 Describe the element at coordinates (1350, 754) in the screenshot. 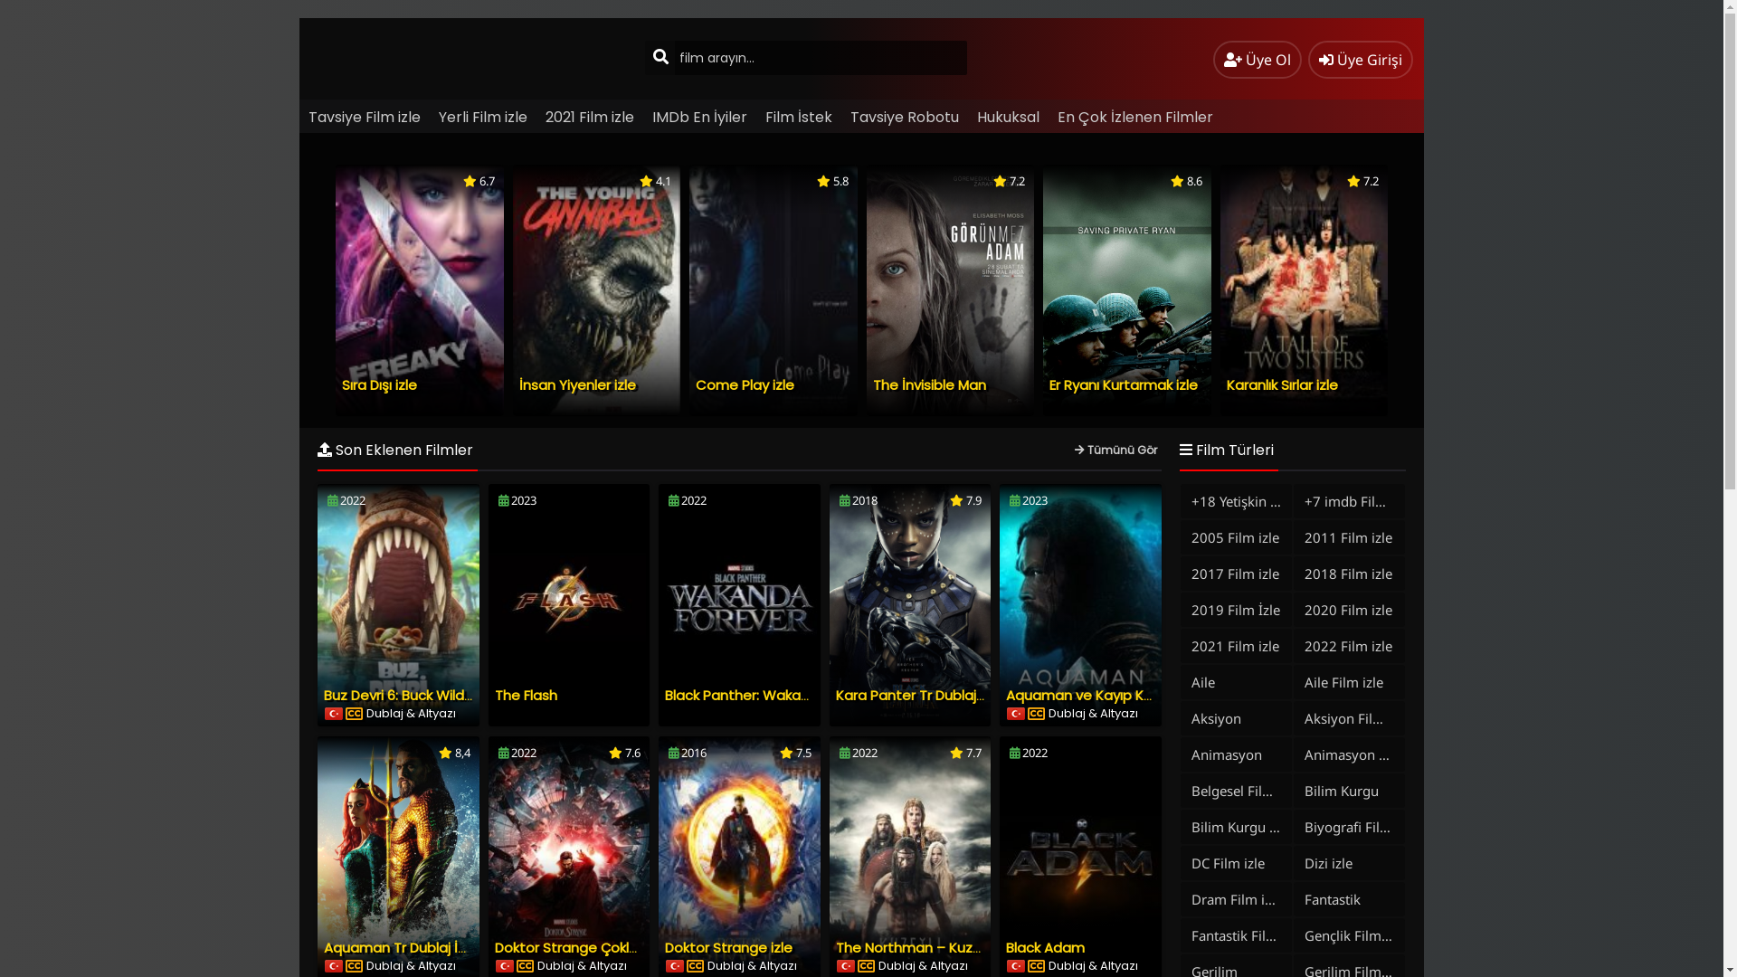

I see `Animasyon Film izle` at that location.